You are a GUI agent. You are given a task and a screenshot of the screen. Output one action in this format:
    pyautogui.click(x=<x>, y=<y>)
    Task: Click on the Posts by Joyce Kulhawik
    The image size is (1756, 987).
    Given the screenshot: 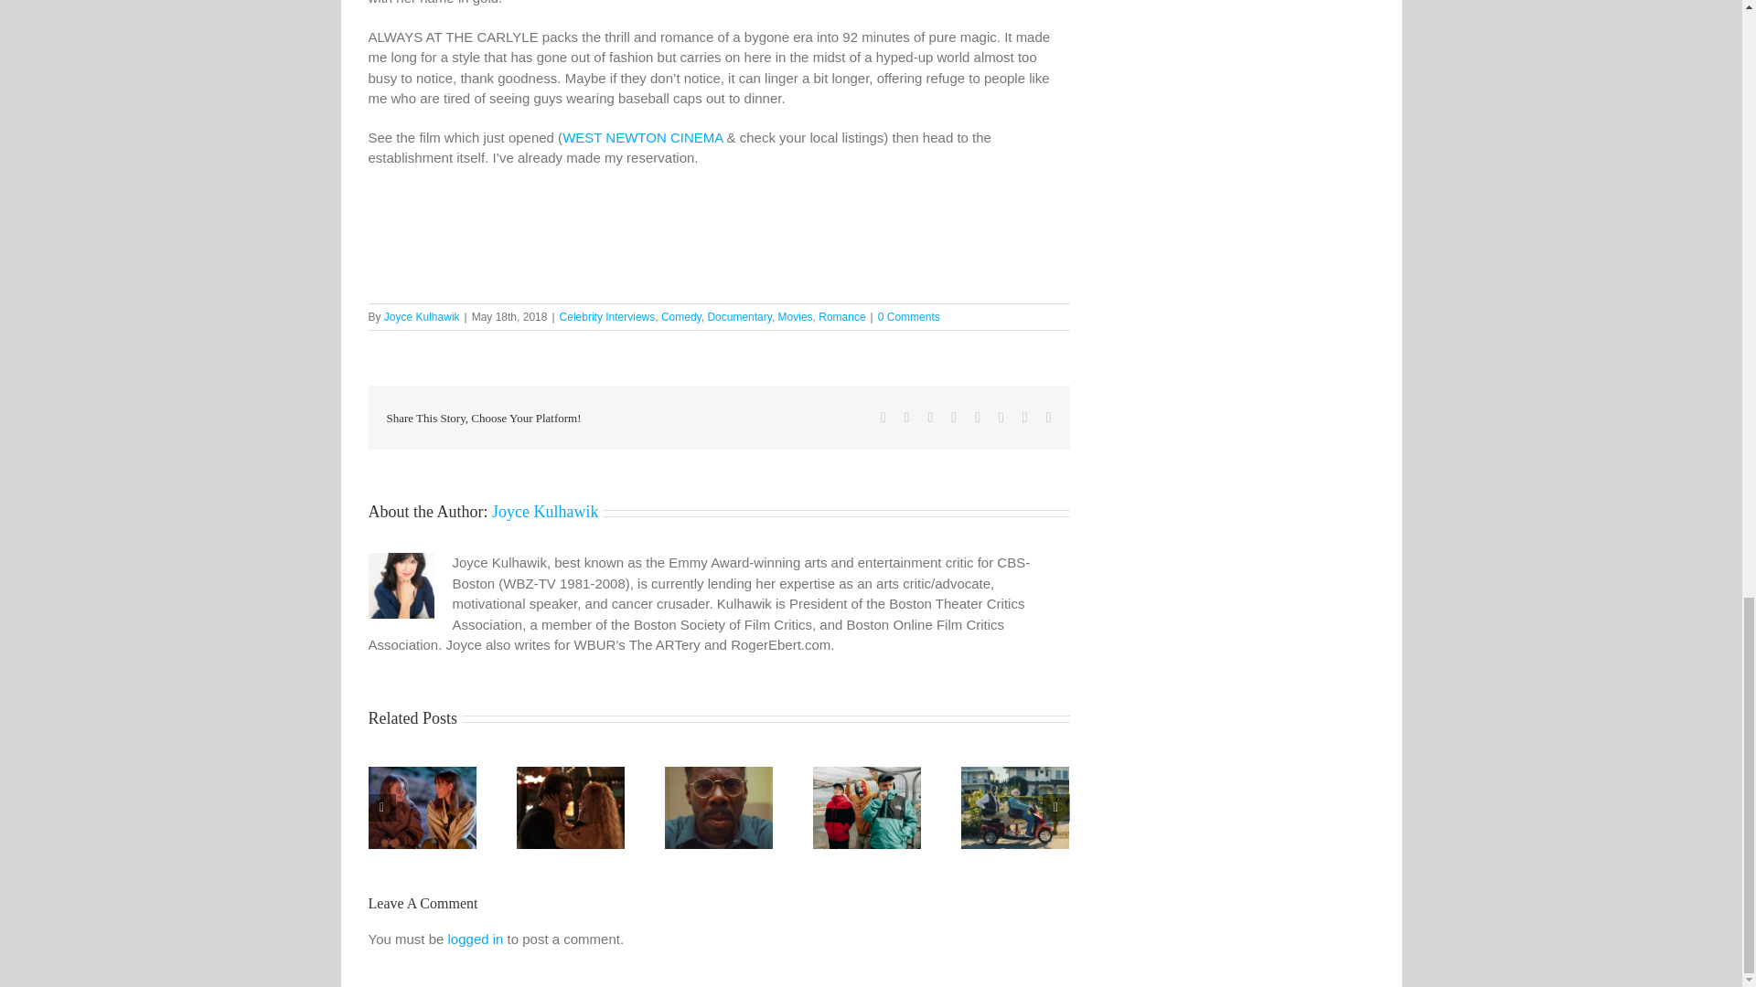 What is the action you would take?
    pyautogui.click(x=545, y=512)
    